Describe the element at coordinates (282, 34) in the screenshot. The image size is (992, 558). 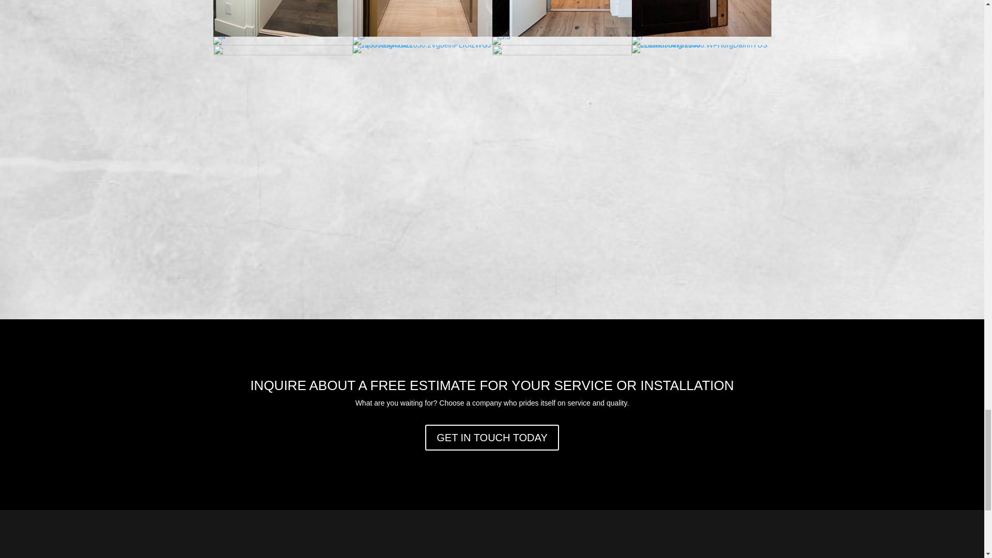
I see `3` at that location.